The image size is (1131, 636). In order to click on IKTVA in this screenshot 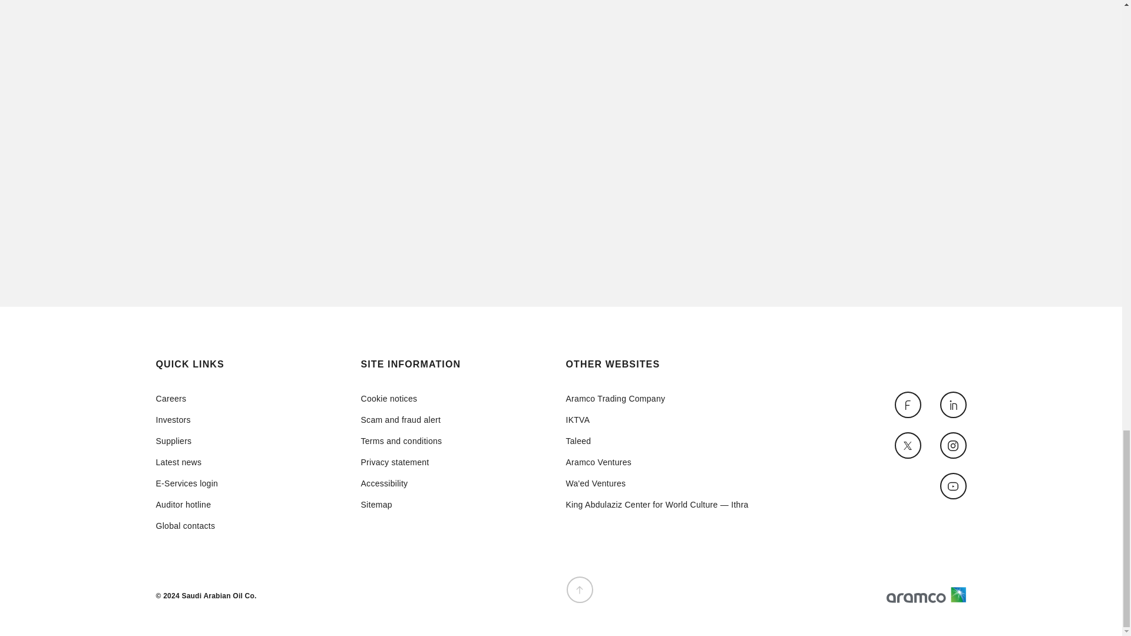, I will do `click(656, 420)`.